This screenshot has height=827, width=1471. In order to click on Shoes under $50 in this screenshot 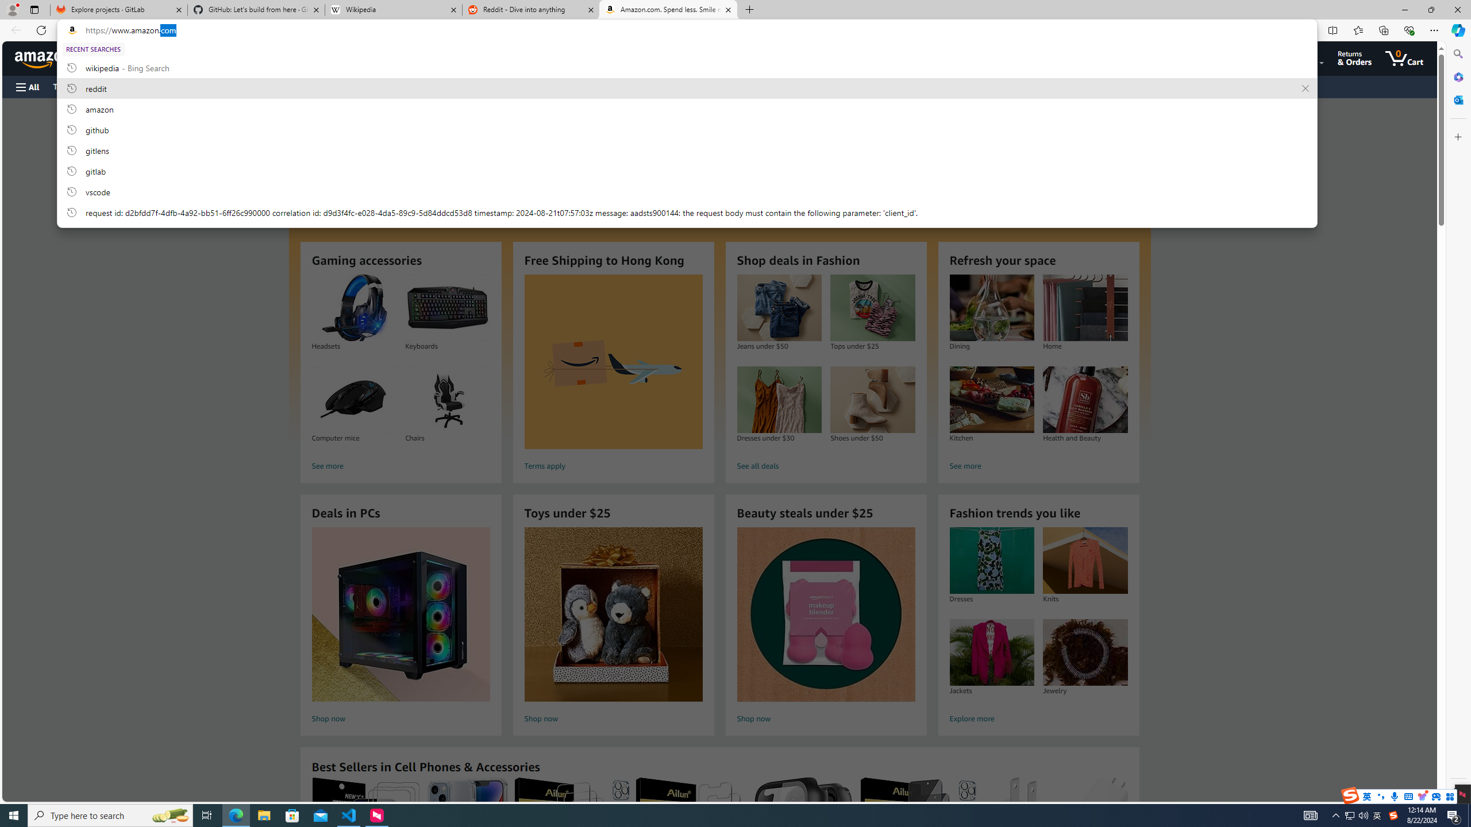, I will do `click(872, 400)`.